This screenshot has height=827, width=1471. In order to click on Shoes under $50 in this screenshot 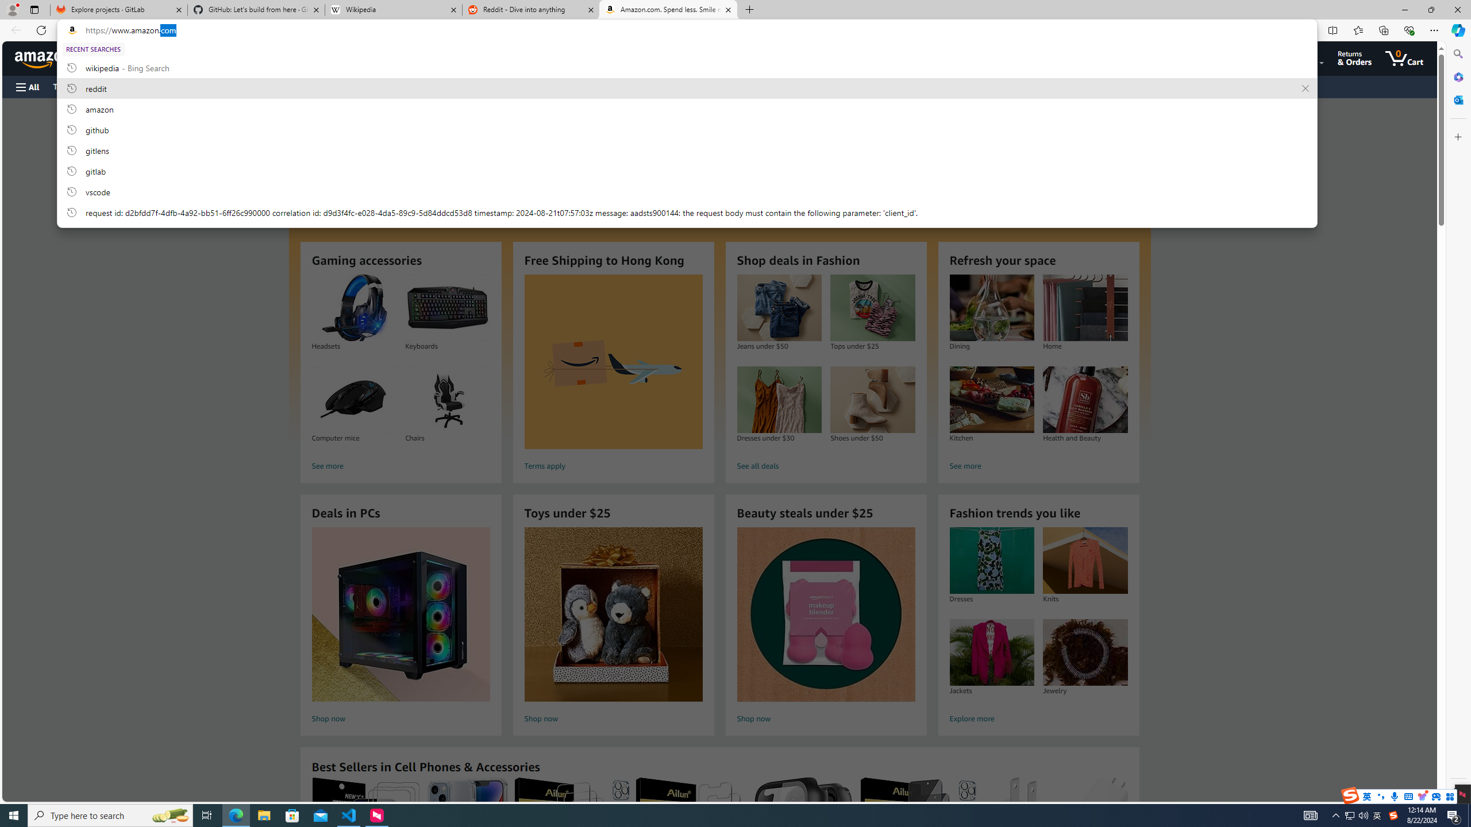, I will do `click(872, 400)`.